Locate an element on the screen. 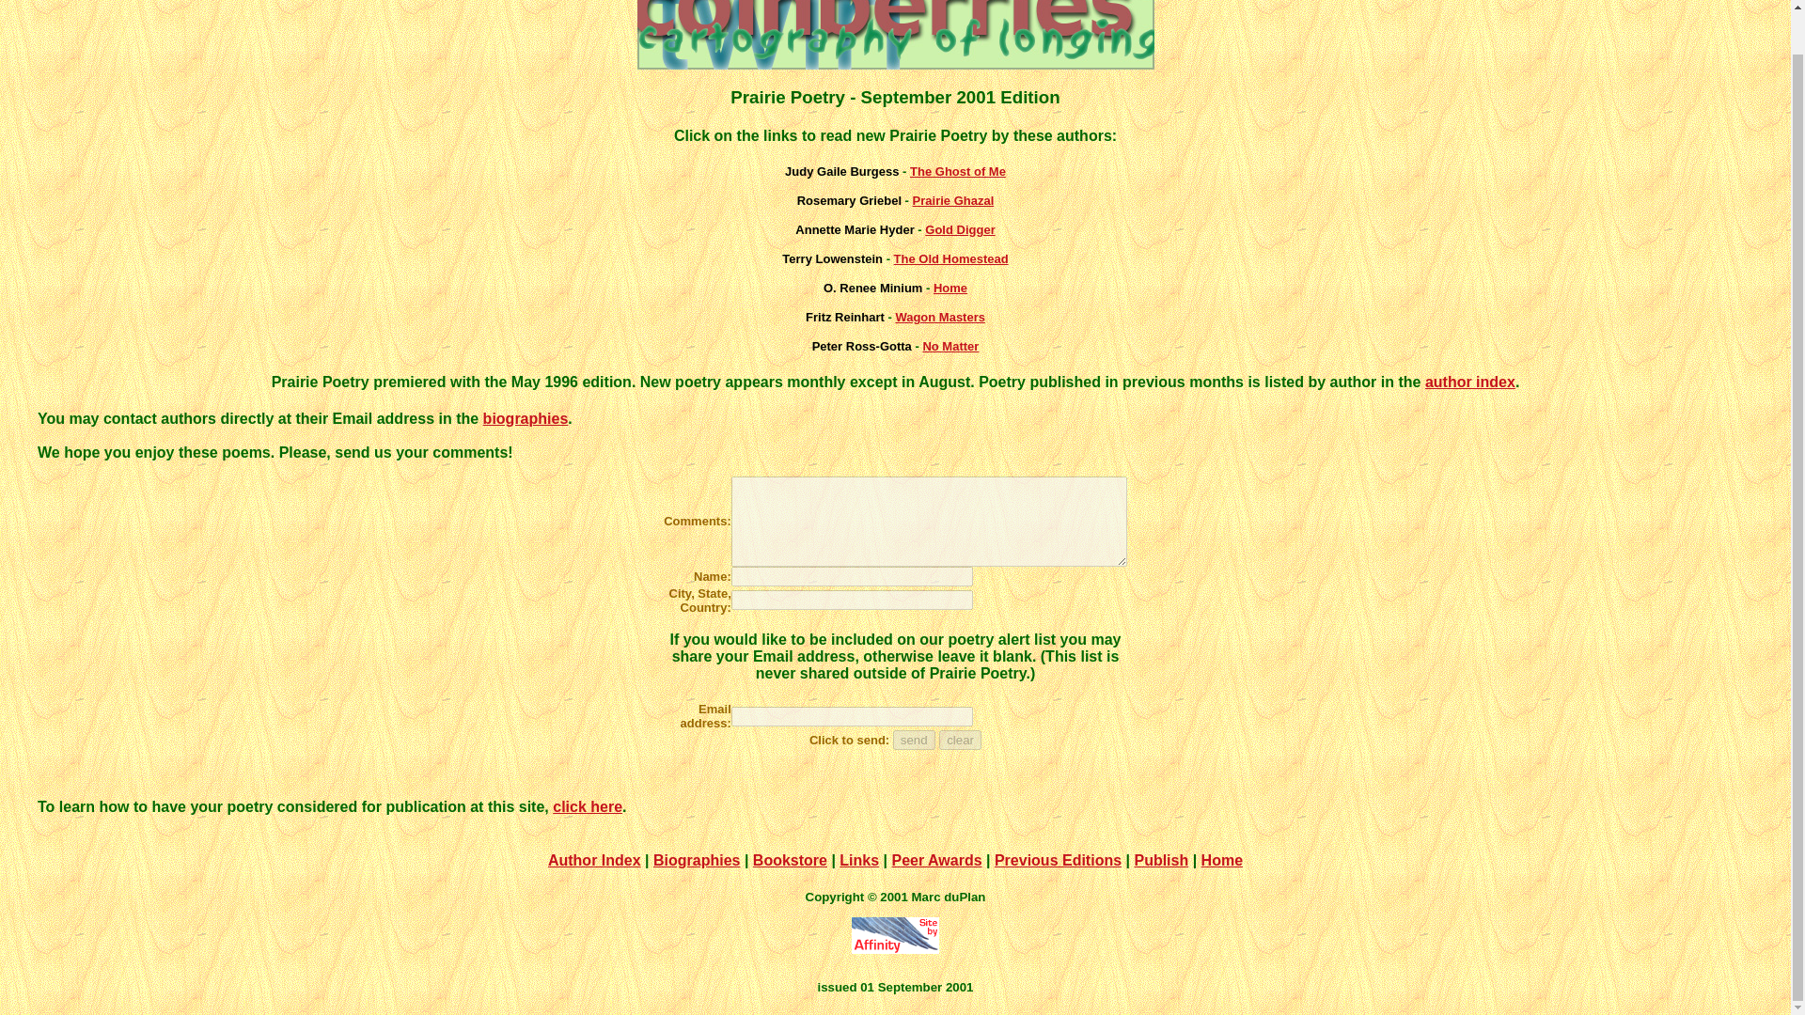 This screenshot has width=1805, height=1015. Biographies is located at coordinates (697, 861).